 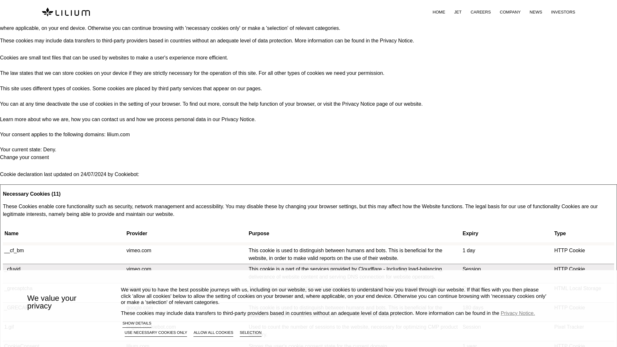 What do you see at coordinates (251, 334) in the screenshot?
I see `SELECTION` at bounding box center [251, 334].